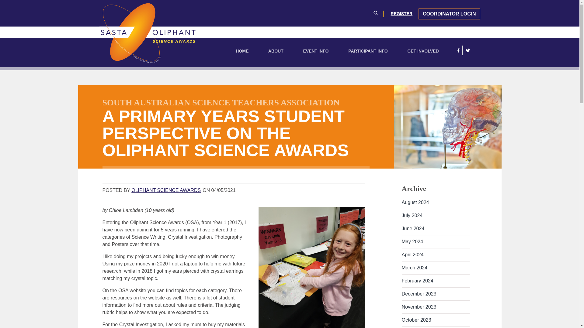 The image size is (584, 328). I want to click on REGISTER, so click(401, 13).